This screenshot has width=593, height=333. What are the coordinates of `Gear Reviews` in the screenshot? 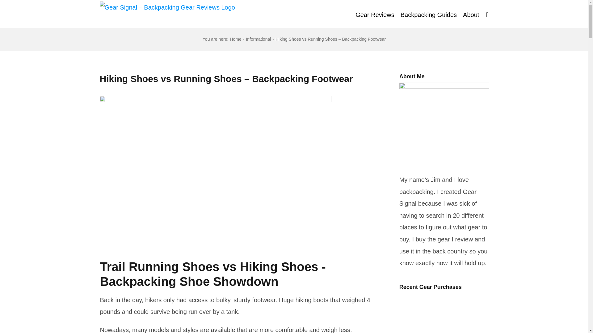 It's located at (375, 14).